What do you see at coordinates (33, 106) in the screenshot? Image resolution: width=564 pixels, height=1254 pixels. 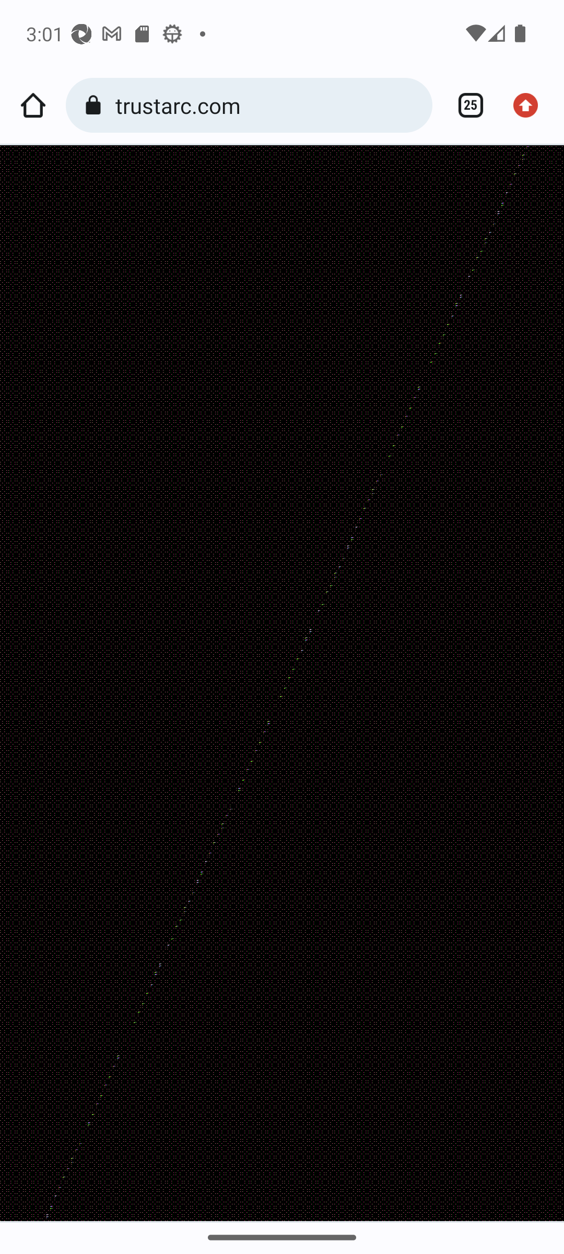 I see `Home` at bounding box center [33, 106].